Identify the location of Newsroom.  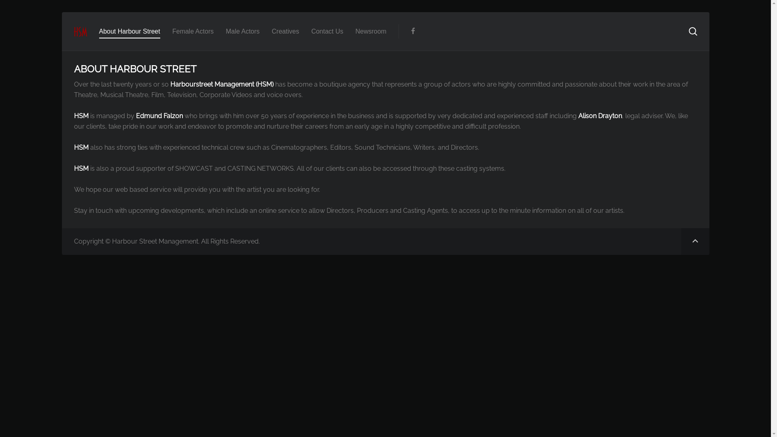
(371, 32).